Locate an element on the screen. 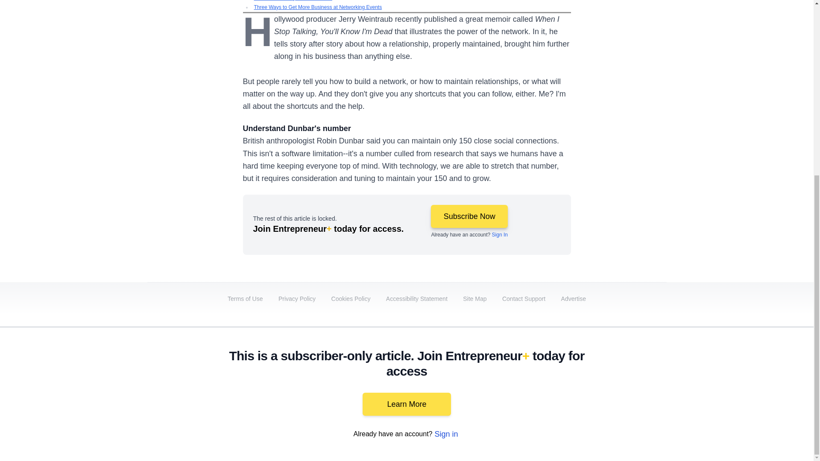 This screenshot has height=461, width=820. youtube is located at coordinates (560, 389).